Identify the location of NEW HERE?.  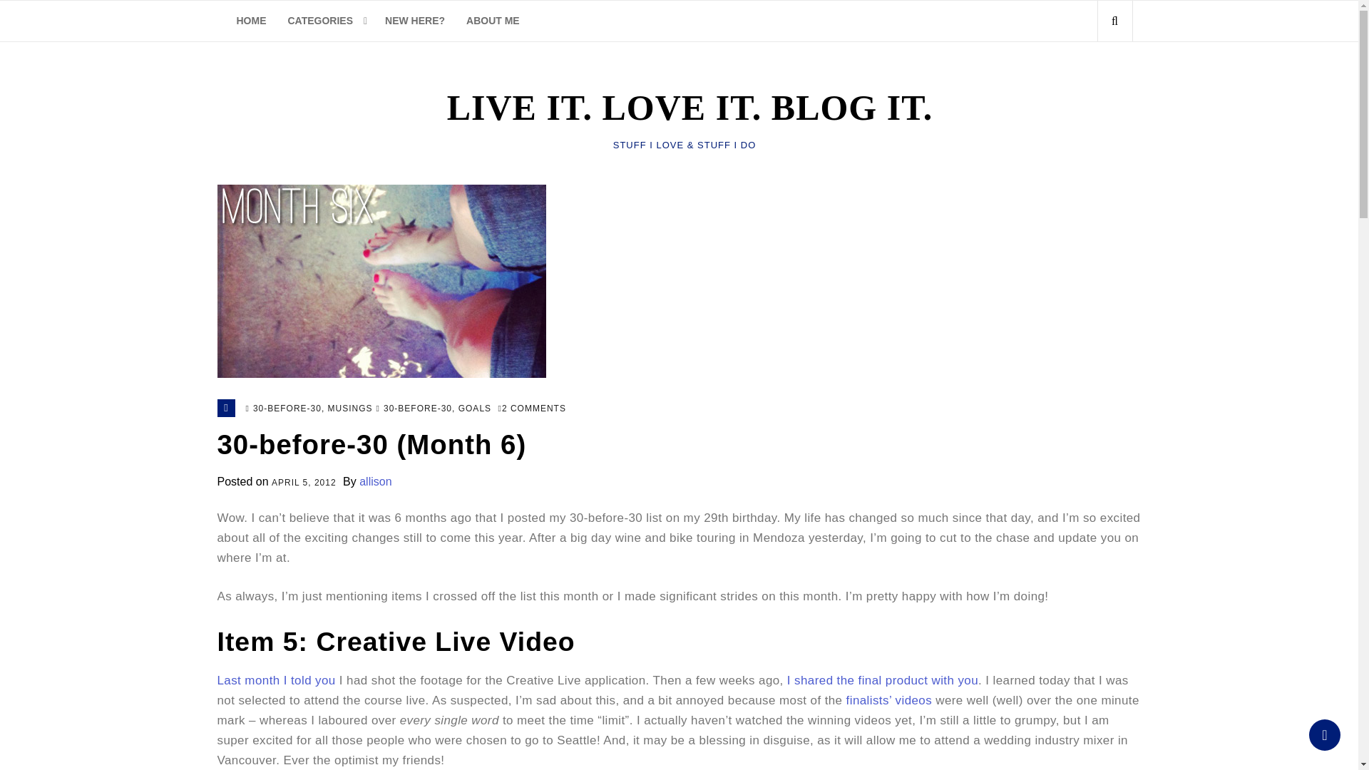
(415, 21).